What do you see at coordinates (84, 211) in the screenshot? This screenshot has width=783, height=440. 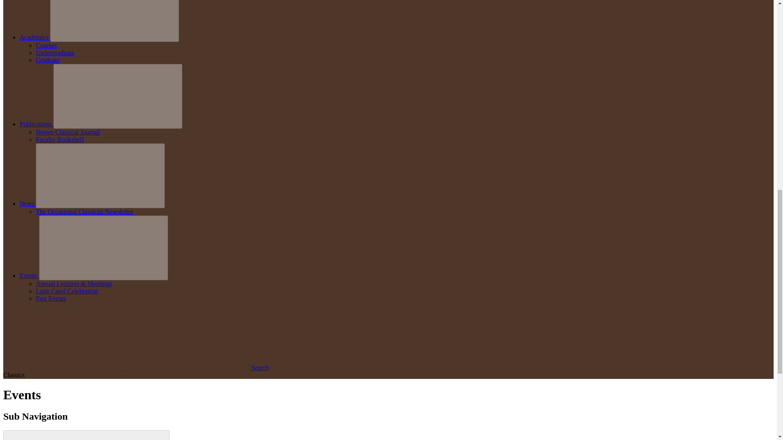 I see `The Occasional Classicist Newsletter` at bounding box center [84, 211].